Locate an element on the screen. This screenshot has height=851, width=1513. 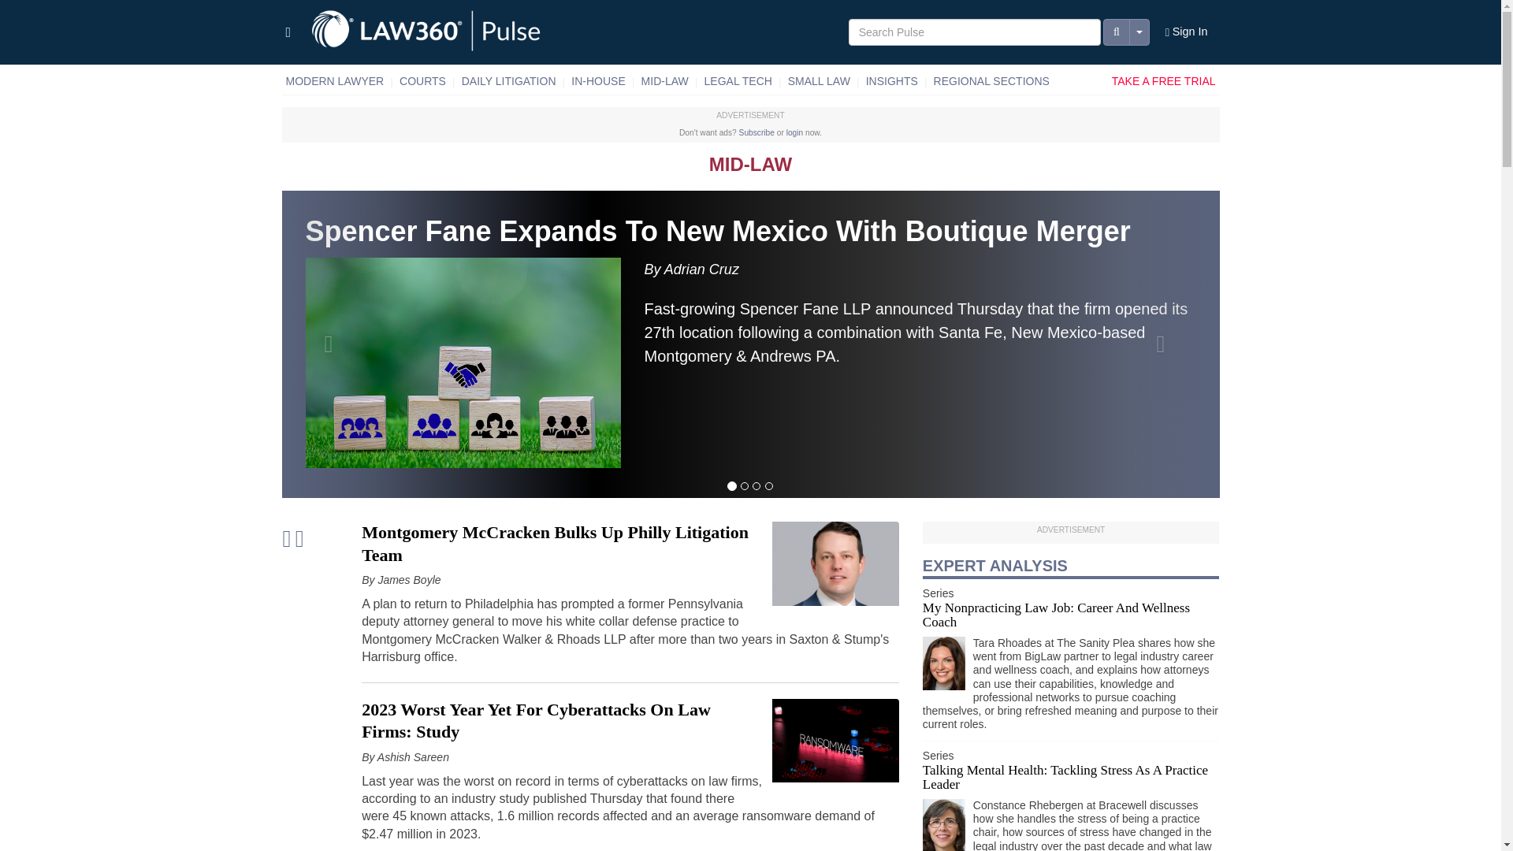
Search Button is located at coordinates (1116, 32).